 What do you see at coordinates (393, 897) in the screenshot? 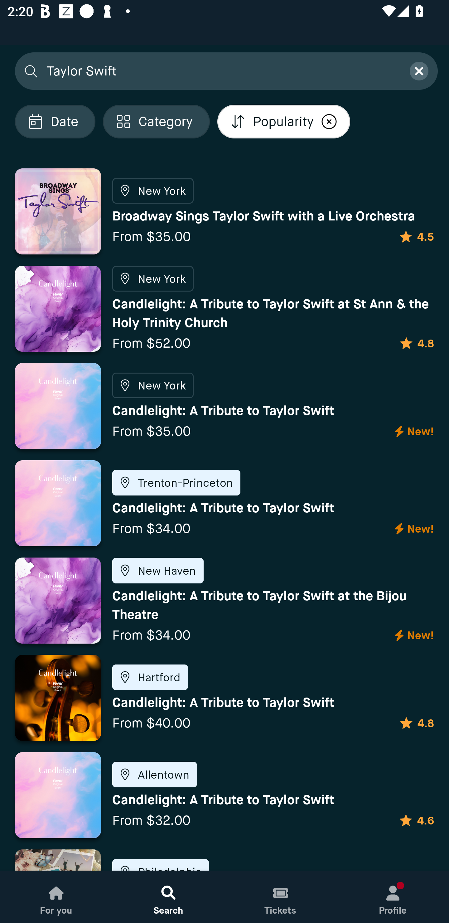
I see `Profile, New notification Profile` at bounding box center [393, 897].